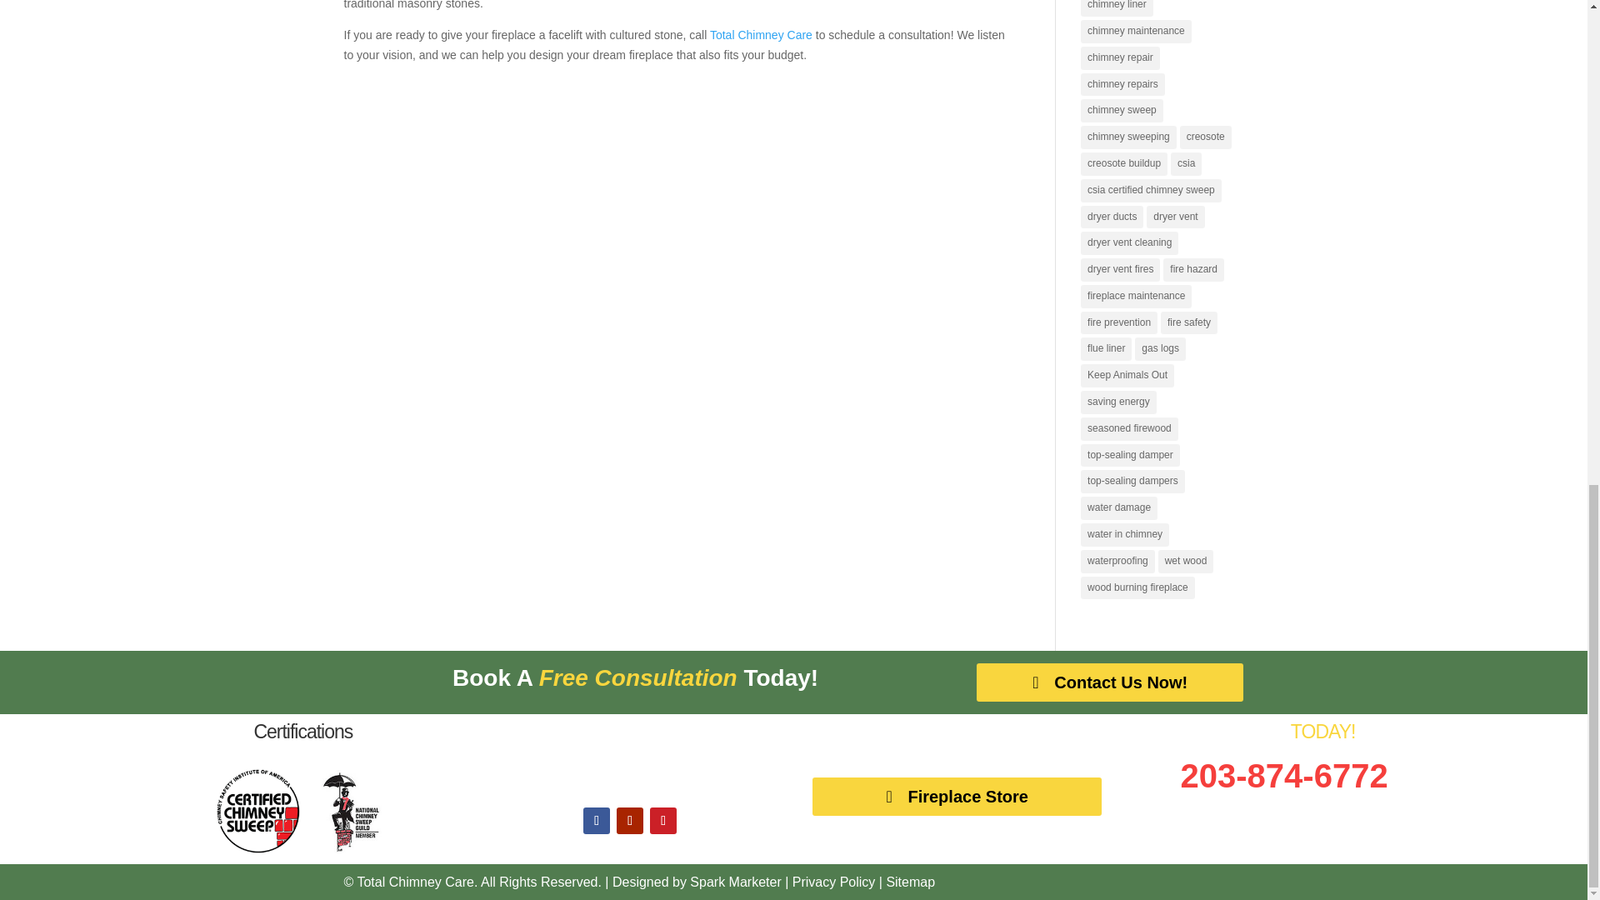 This screenshot has height=900, width=1600. Describe the element at coordinates (348, 848) in the screenshot. I see `NCSG` at that location.